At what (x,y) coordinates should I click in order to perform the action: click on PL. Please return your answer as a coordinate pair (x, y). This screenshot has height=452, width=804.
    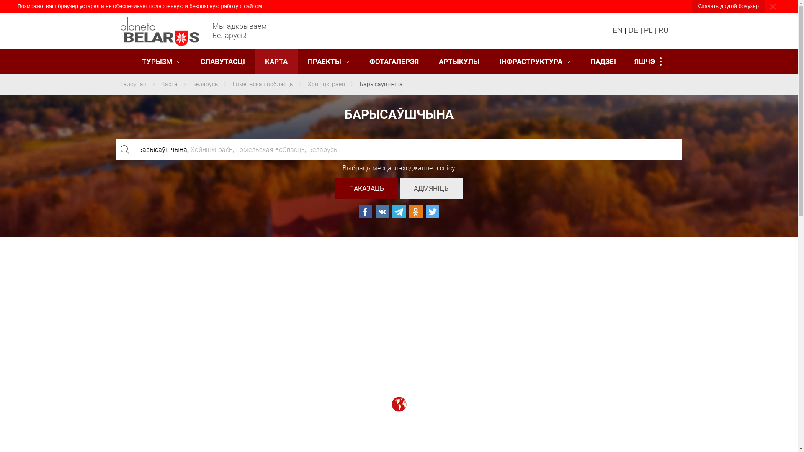
    Looking at the image, I should click on (648, 30).